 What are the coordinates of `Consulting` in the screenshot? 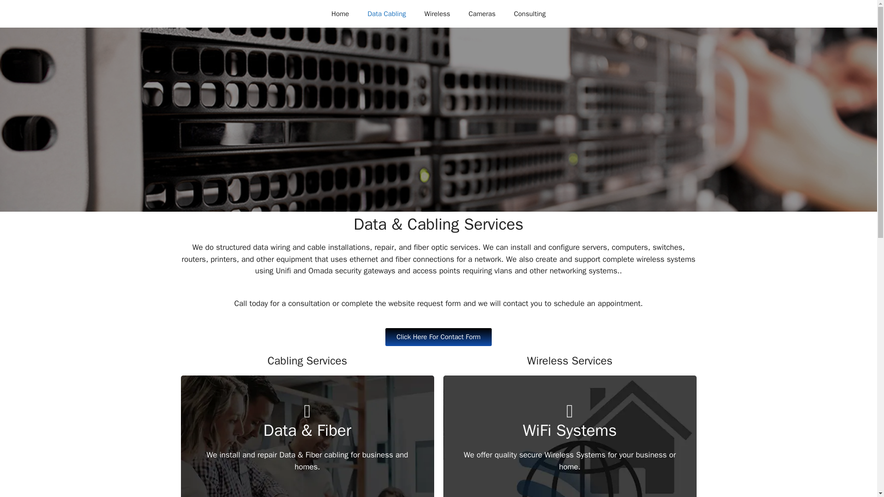 It's located at (529, 14).